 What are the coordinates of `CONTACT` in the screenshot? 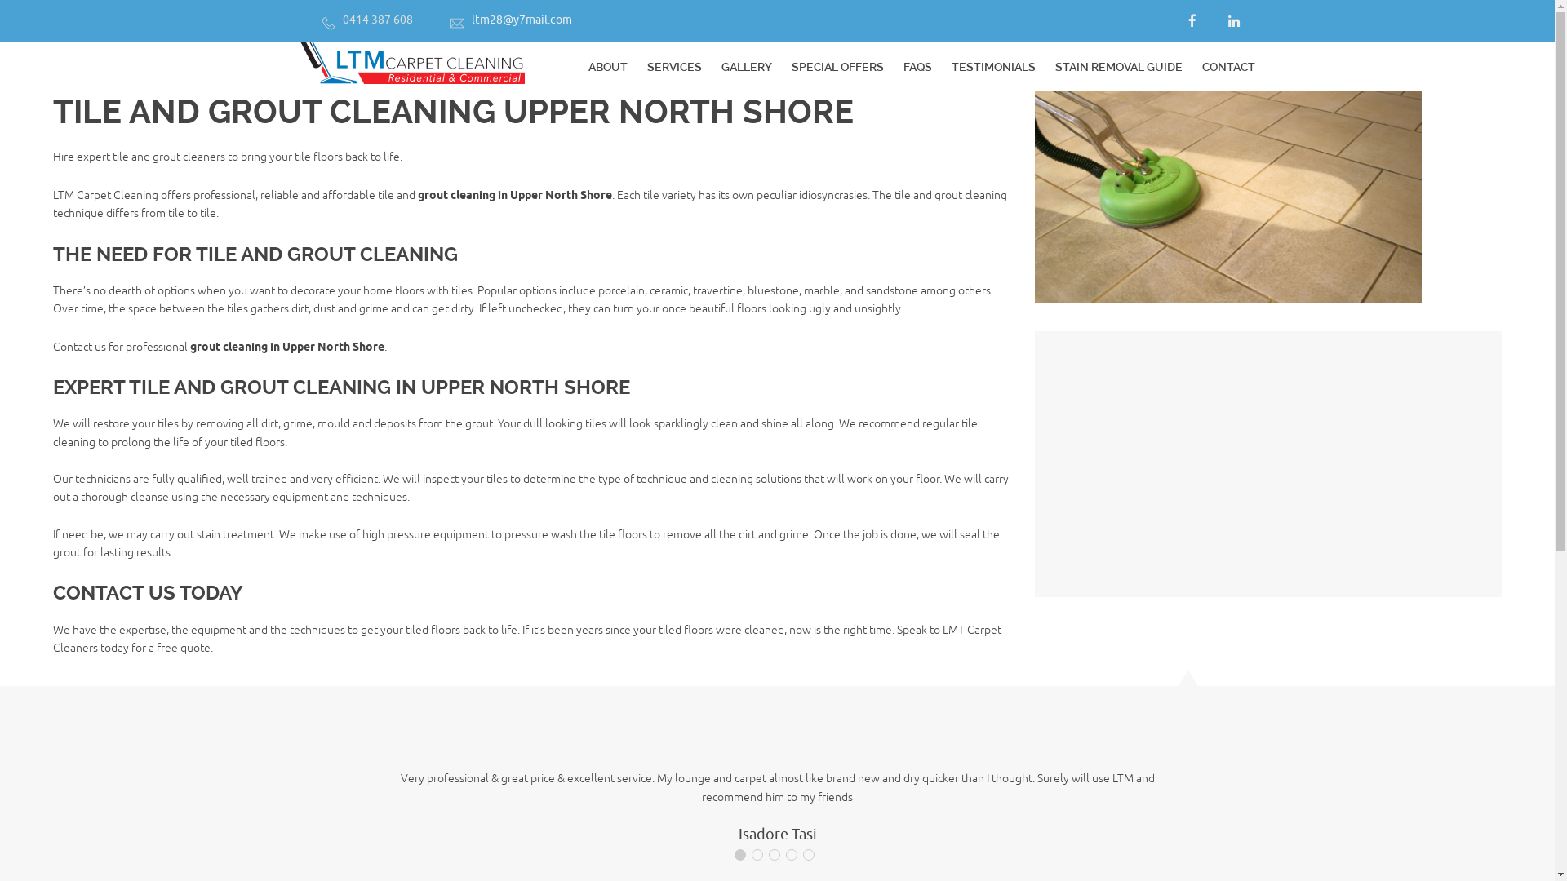 It's located at (1227, 67).